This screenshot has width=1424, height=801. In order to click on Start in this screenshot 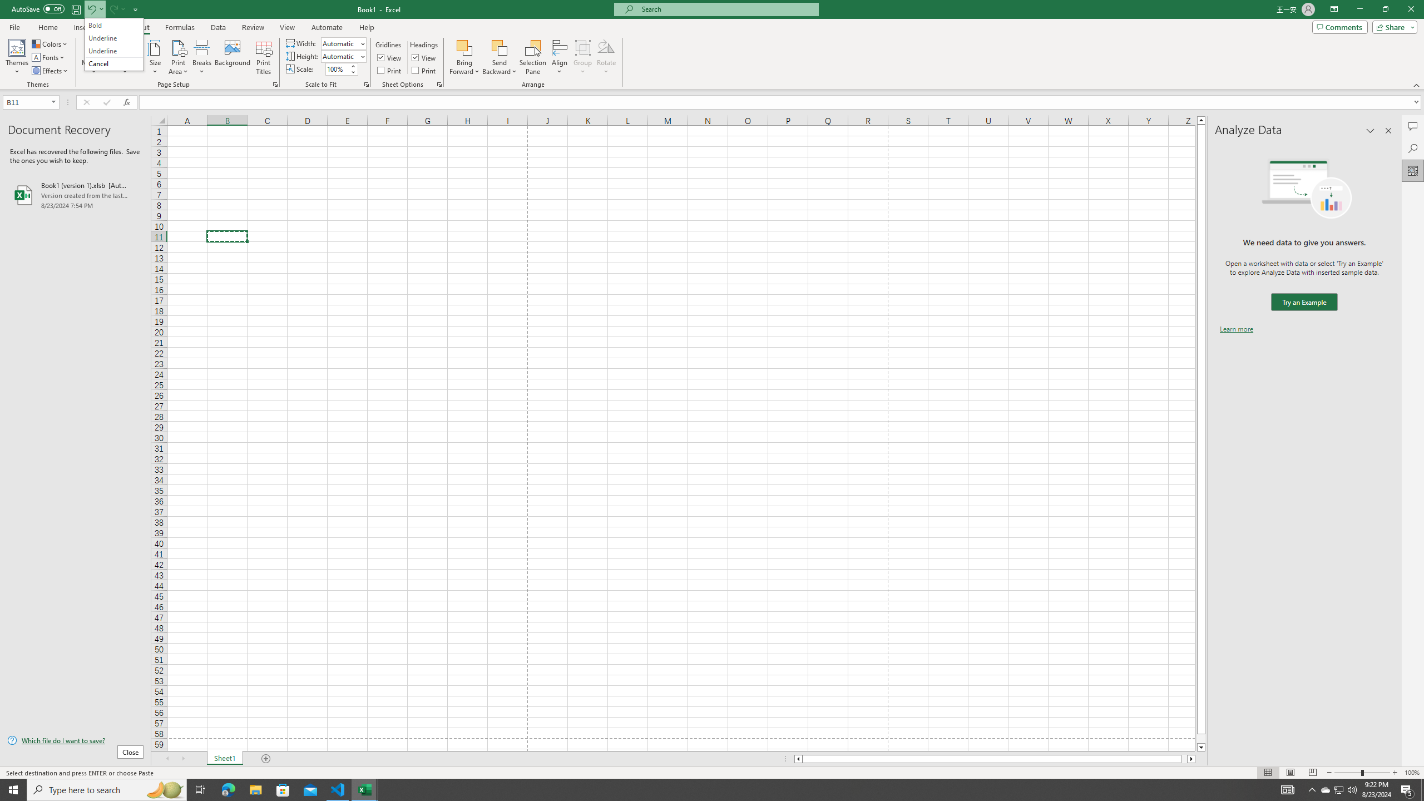, I will do `click(13, 790)`.